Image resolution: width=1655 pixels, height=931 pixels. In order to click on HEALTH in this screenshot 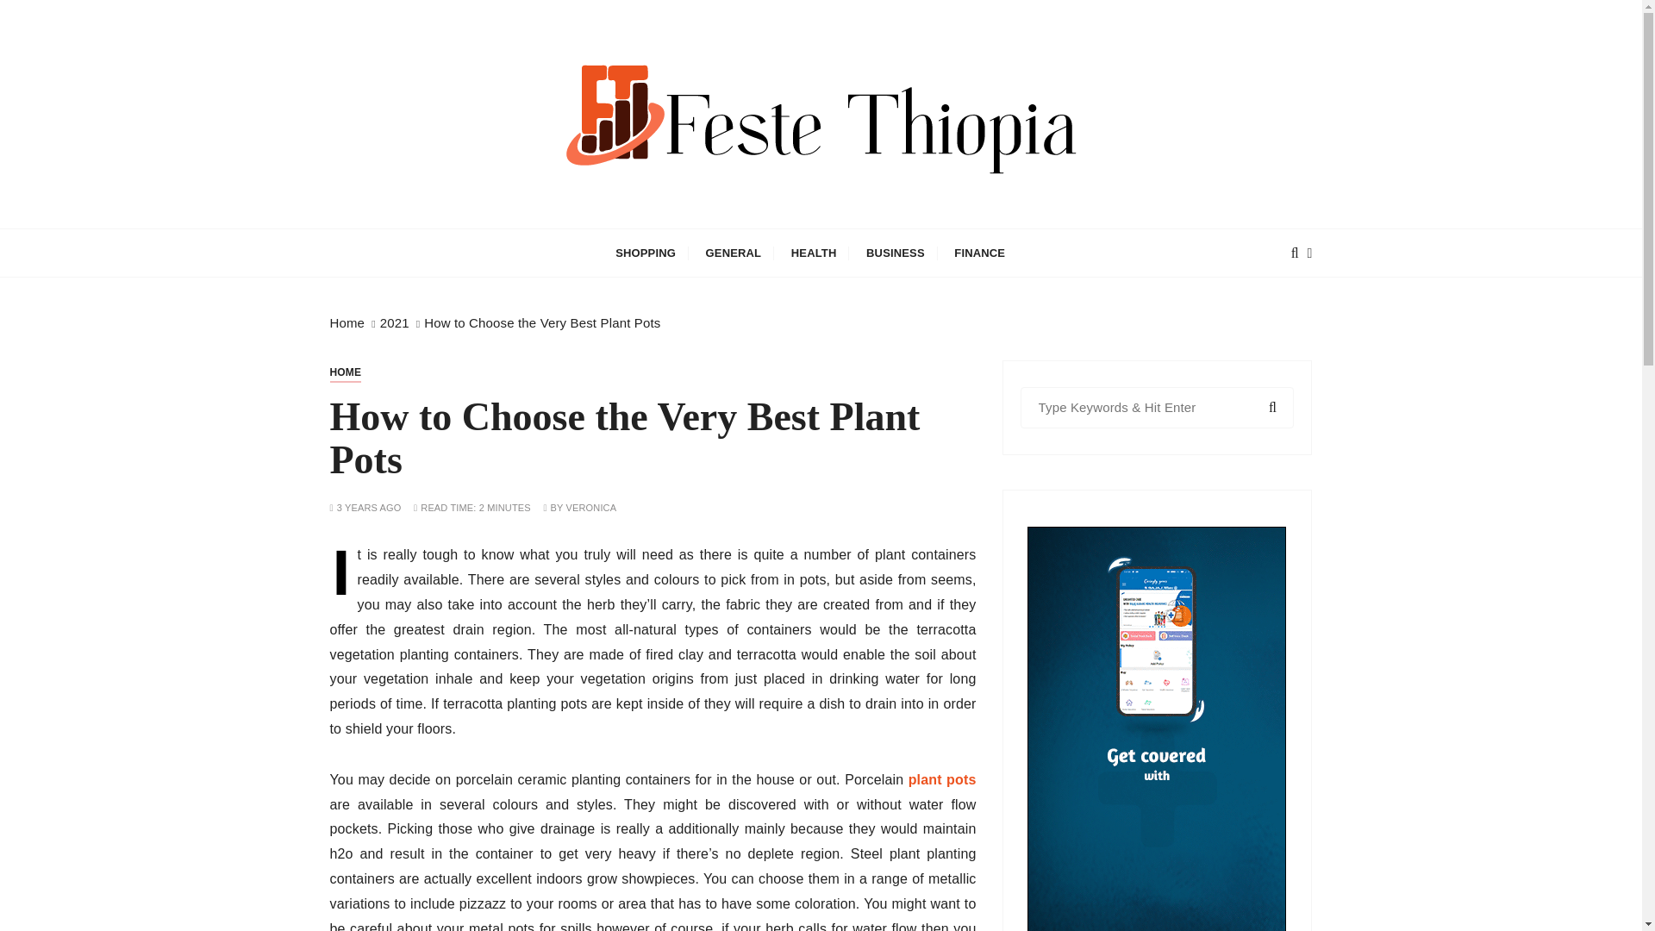, I will do `click(814, 252)`.